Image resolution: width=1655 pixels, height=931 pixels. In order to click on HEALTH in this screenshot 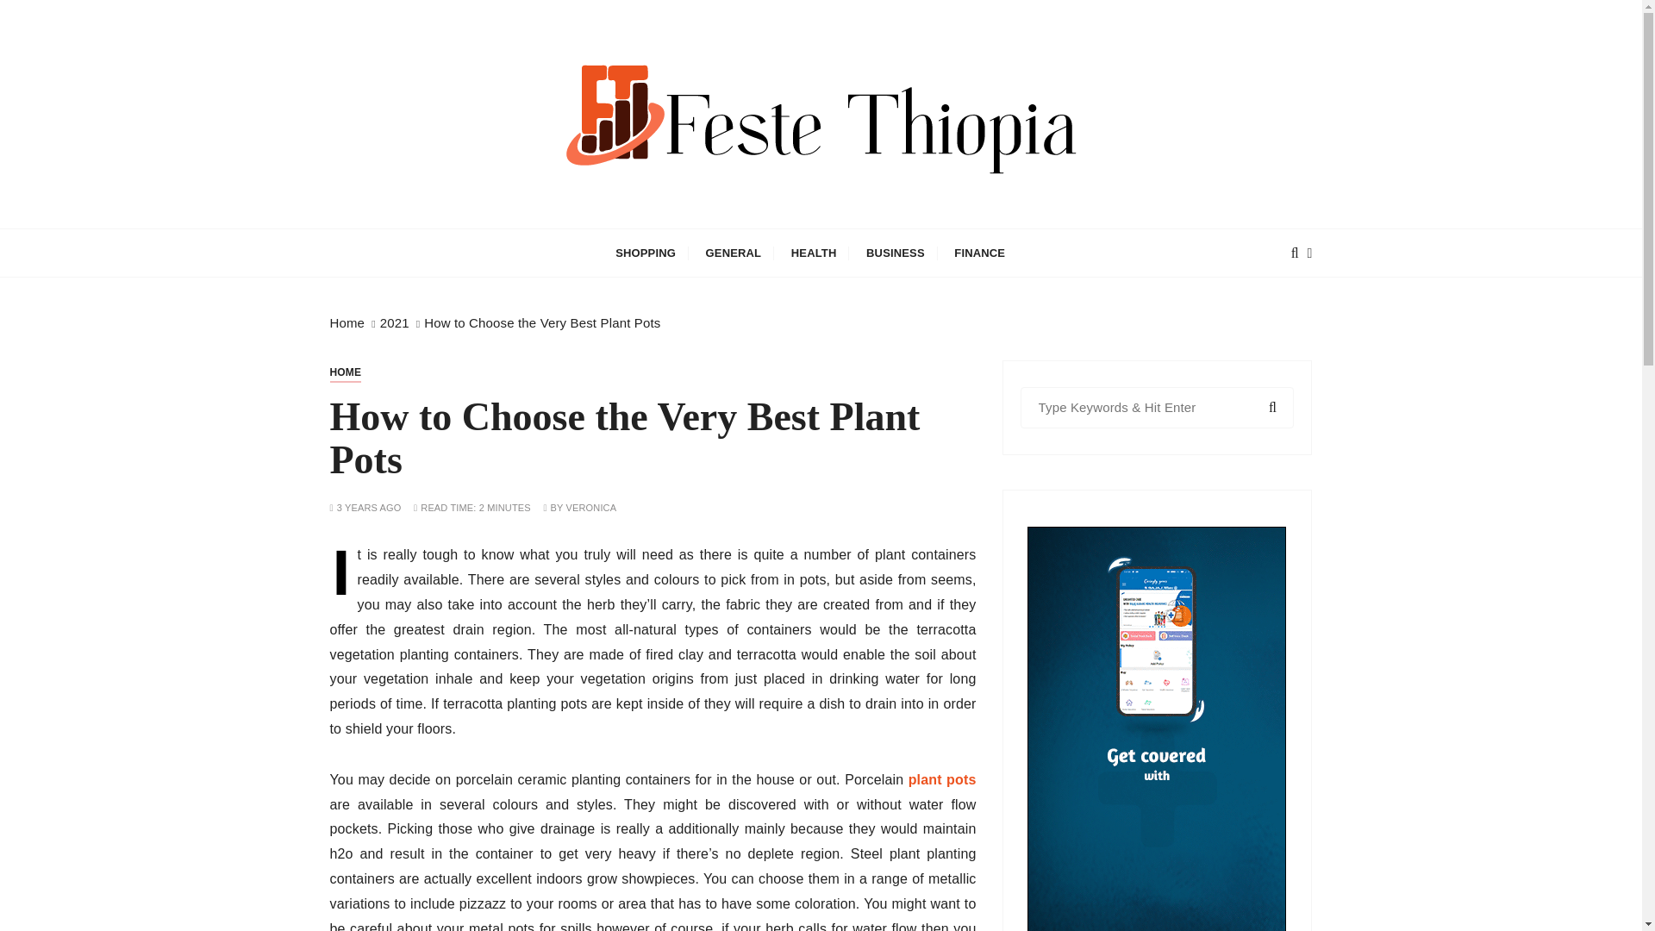, I will do `click(814, 252)`.